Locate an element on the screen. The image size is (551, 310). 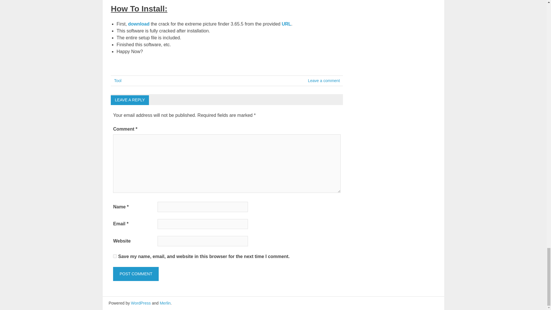
Post Comment is located at coordinates (135, 274).